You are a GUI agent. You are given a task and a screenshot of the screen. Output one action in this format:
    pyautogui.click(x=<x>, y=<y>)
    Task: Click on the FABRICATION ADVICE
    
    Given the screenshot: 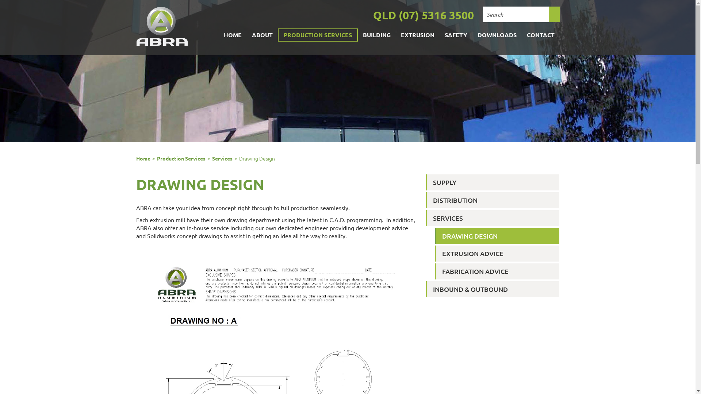 What is the action you would take?
    pyautogui.click(x=497, y=271)
    